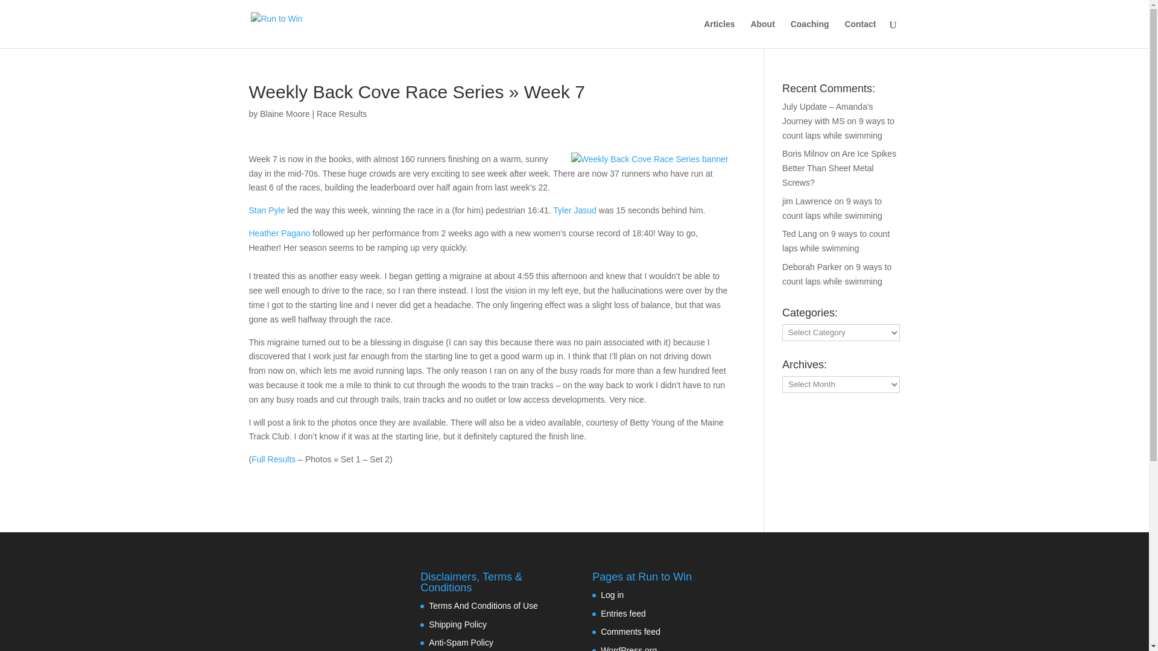  I want to click on 9 ways to count laps while swimming, so click(832, 209).